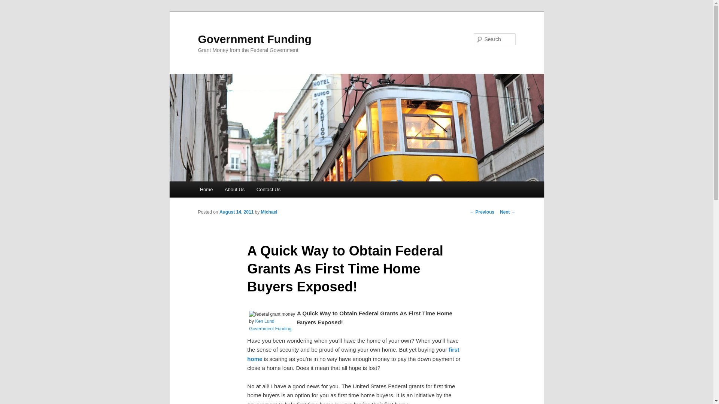 This screenshot has width=719, height=404. What do you see at coordinates (236, 212) in the screenshot?
I see `8:00 am` at bounding box center [236, 212].